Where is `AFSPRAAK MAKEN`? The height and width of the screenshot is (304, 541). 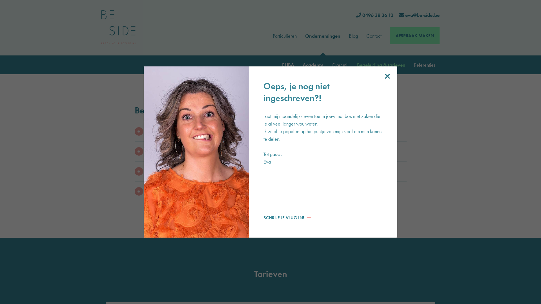
AFSPRAAK MAKEN is located at coordinates (415, 36).